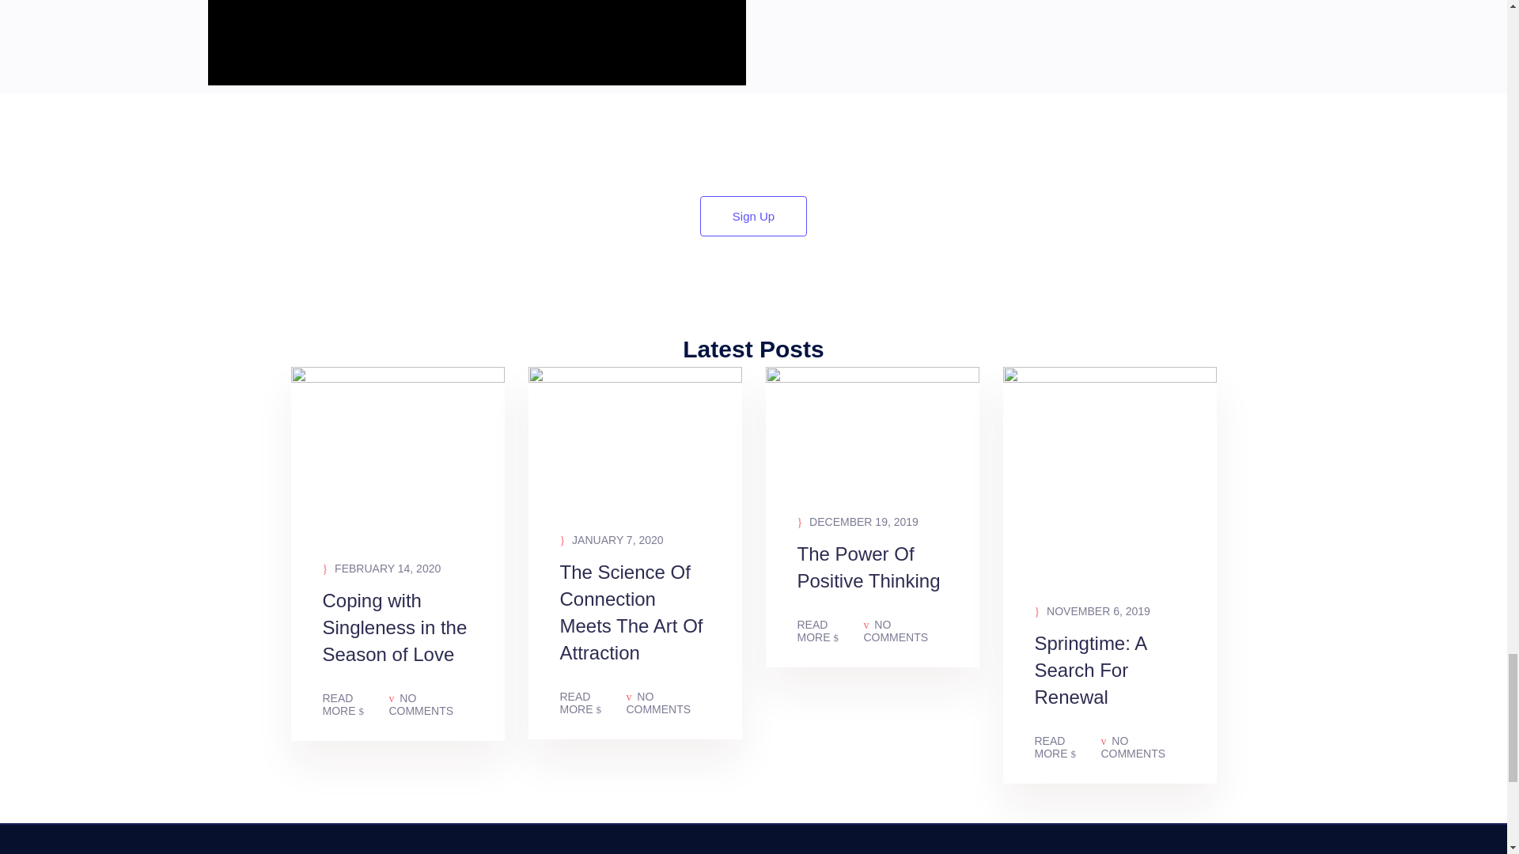 The height and width of the screenshot is (854, 1519). What do you see at coordinates (831, 631) in the screenshot?
I see `READ MORE` at bounding box center [831, 631].